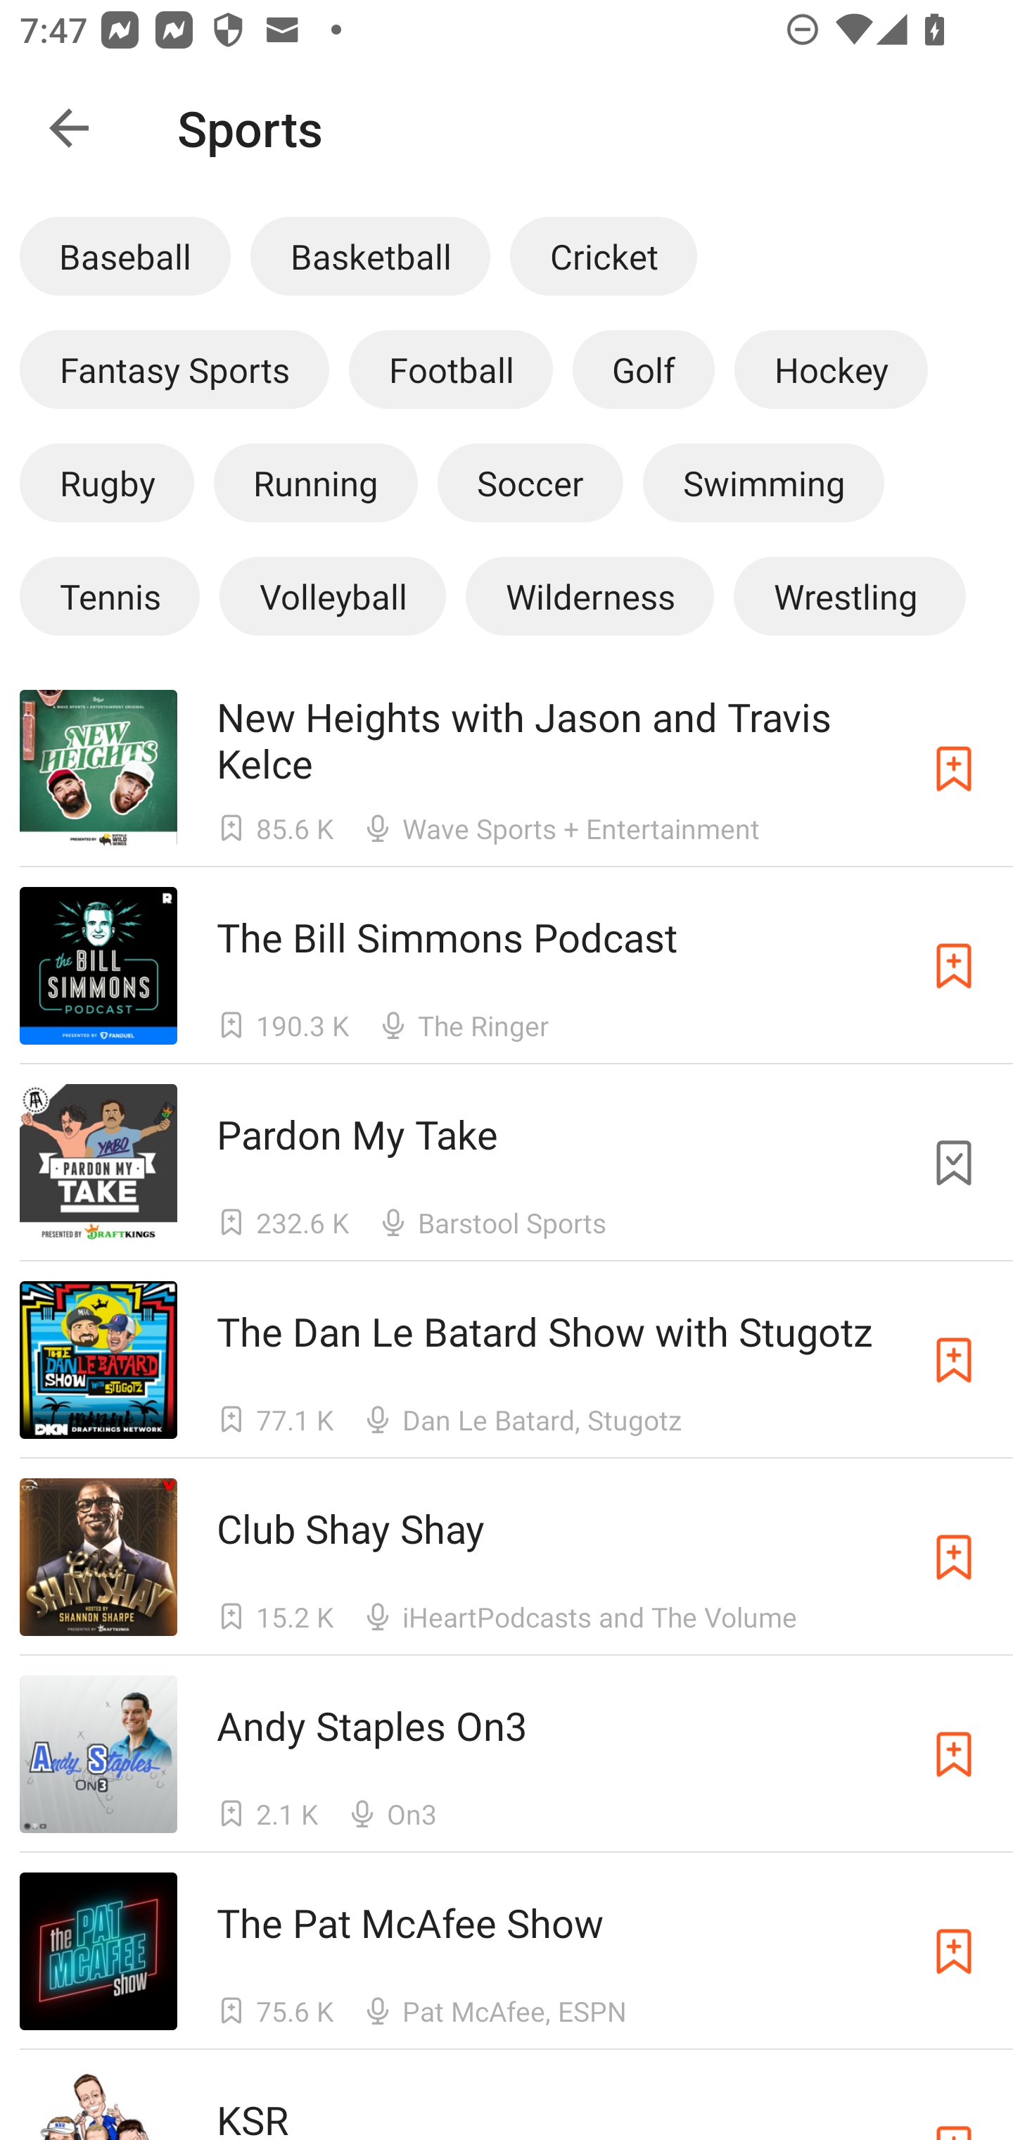  What do you see at coordinates (174, 369) in the screenshot?
I see `Fantasy Sports` at bounding box center [174, 369].